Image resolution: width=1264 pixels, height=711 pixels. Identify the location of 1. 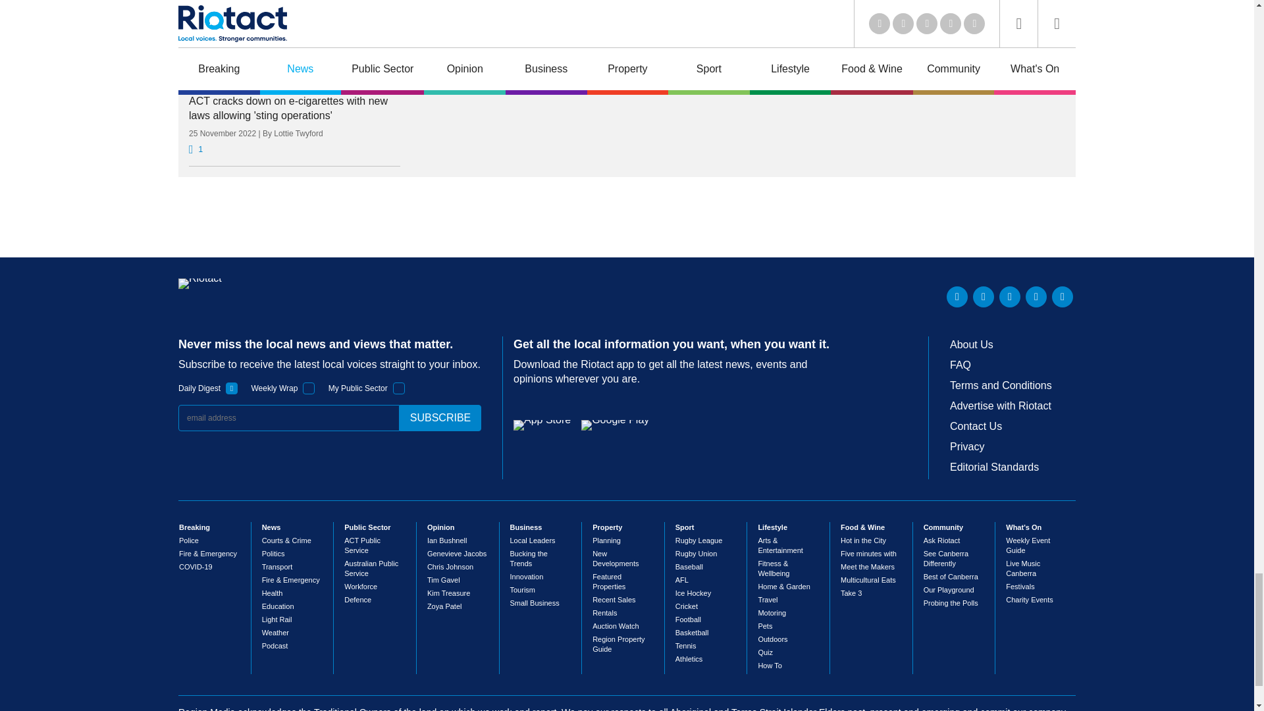
(309, 388).